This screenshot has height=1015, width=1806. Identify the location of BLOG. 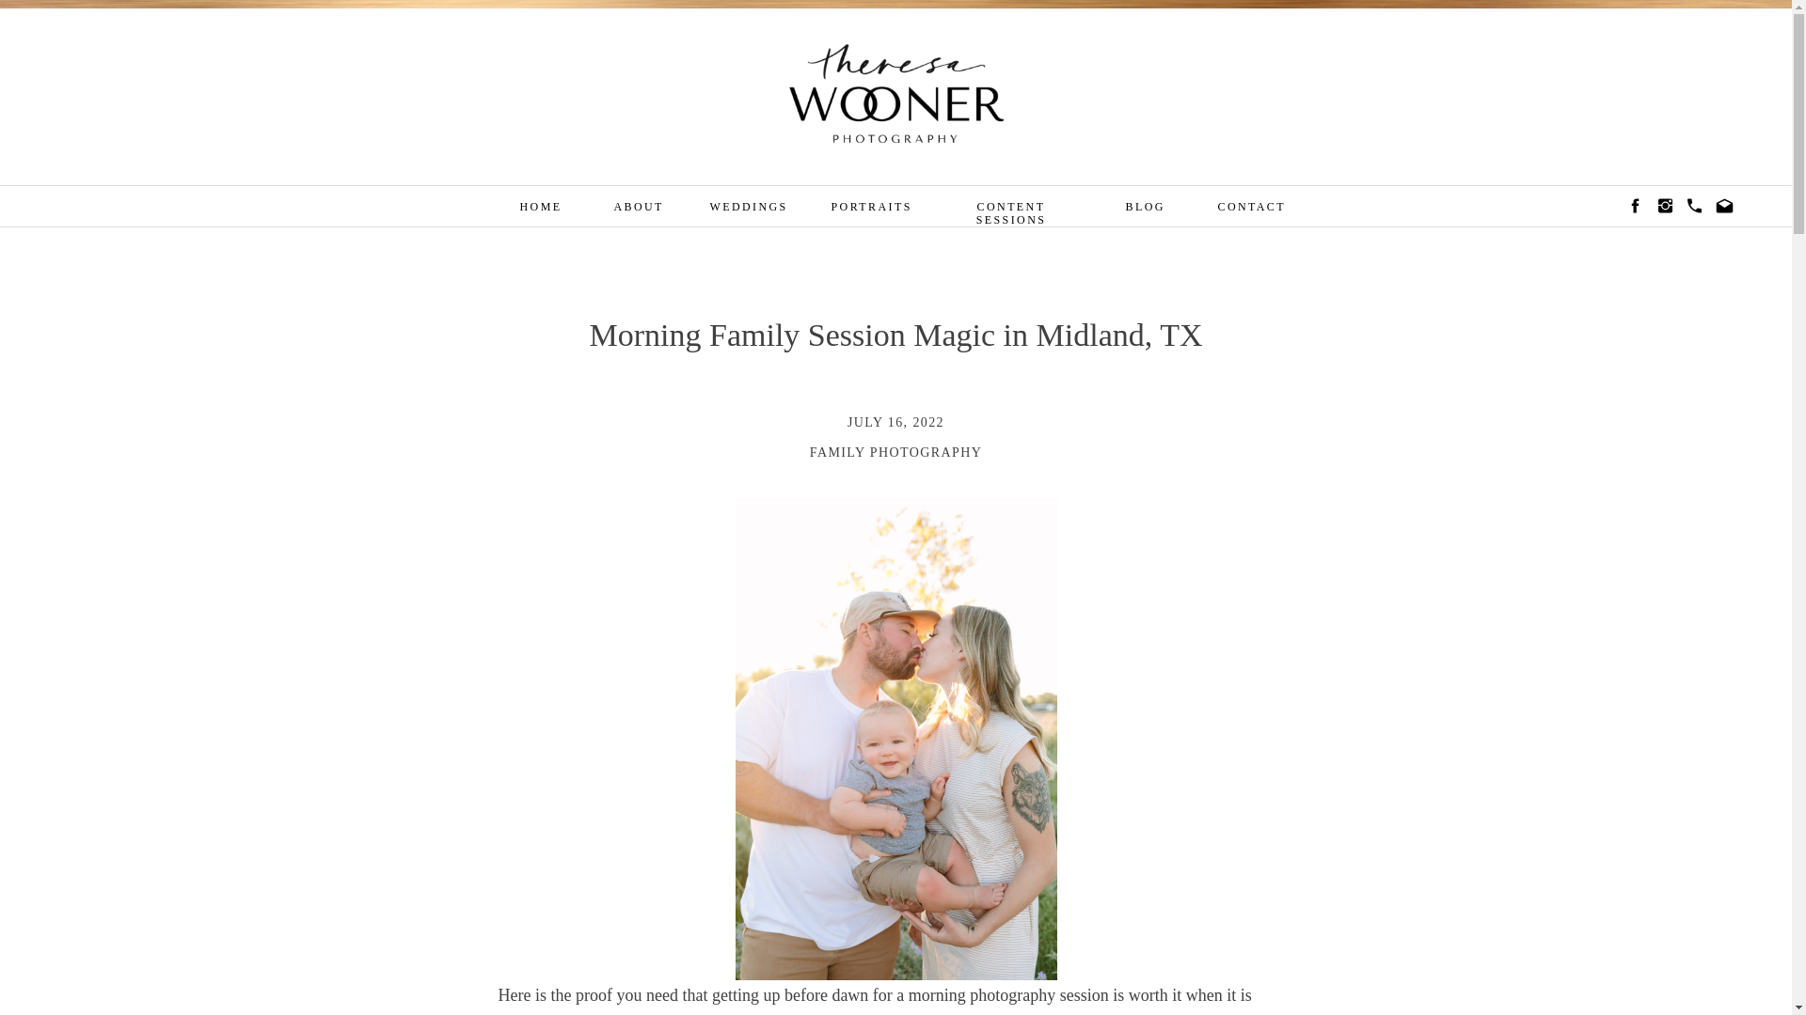
(1144, 209).